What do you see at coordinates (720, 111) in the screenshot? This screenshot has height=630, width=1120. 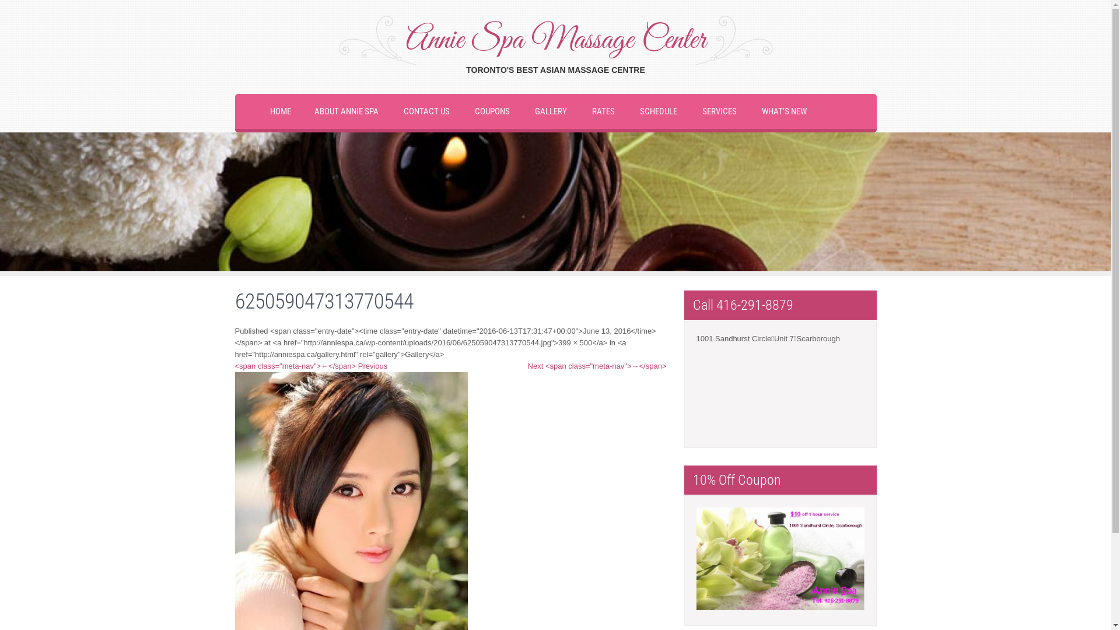 I see `SERVICES` at bounding box center [720, 111].